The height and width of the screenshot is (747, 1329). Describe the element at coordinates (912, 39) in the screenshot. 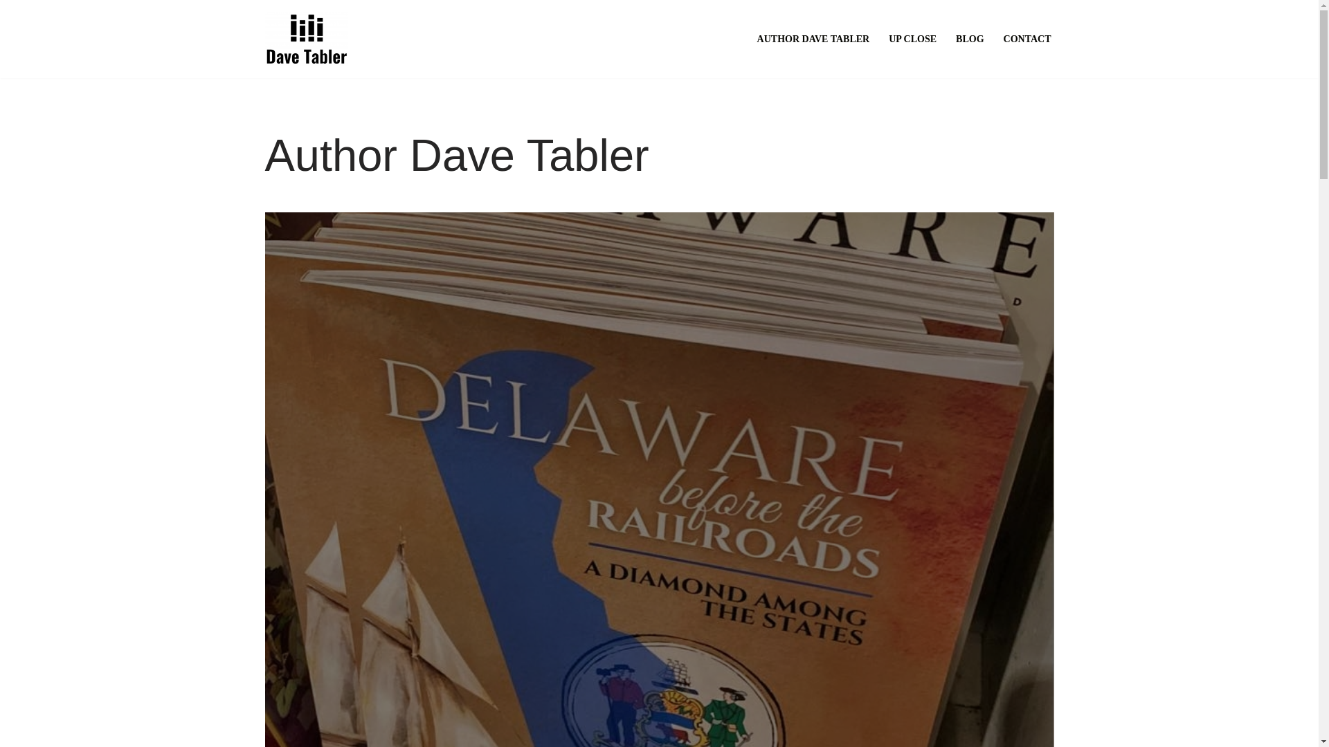

I see `UP CLOSE` at that location.